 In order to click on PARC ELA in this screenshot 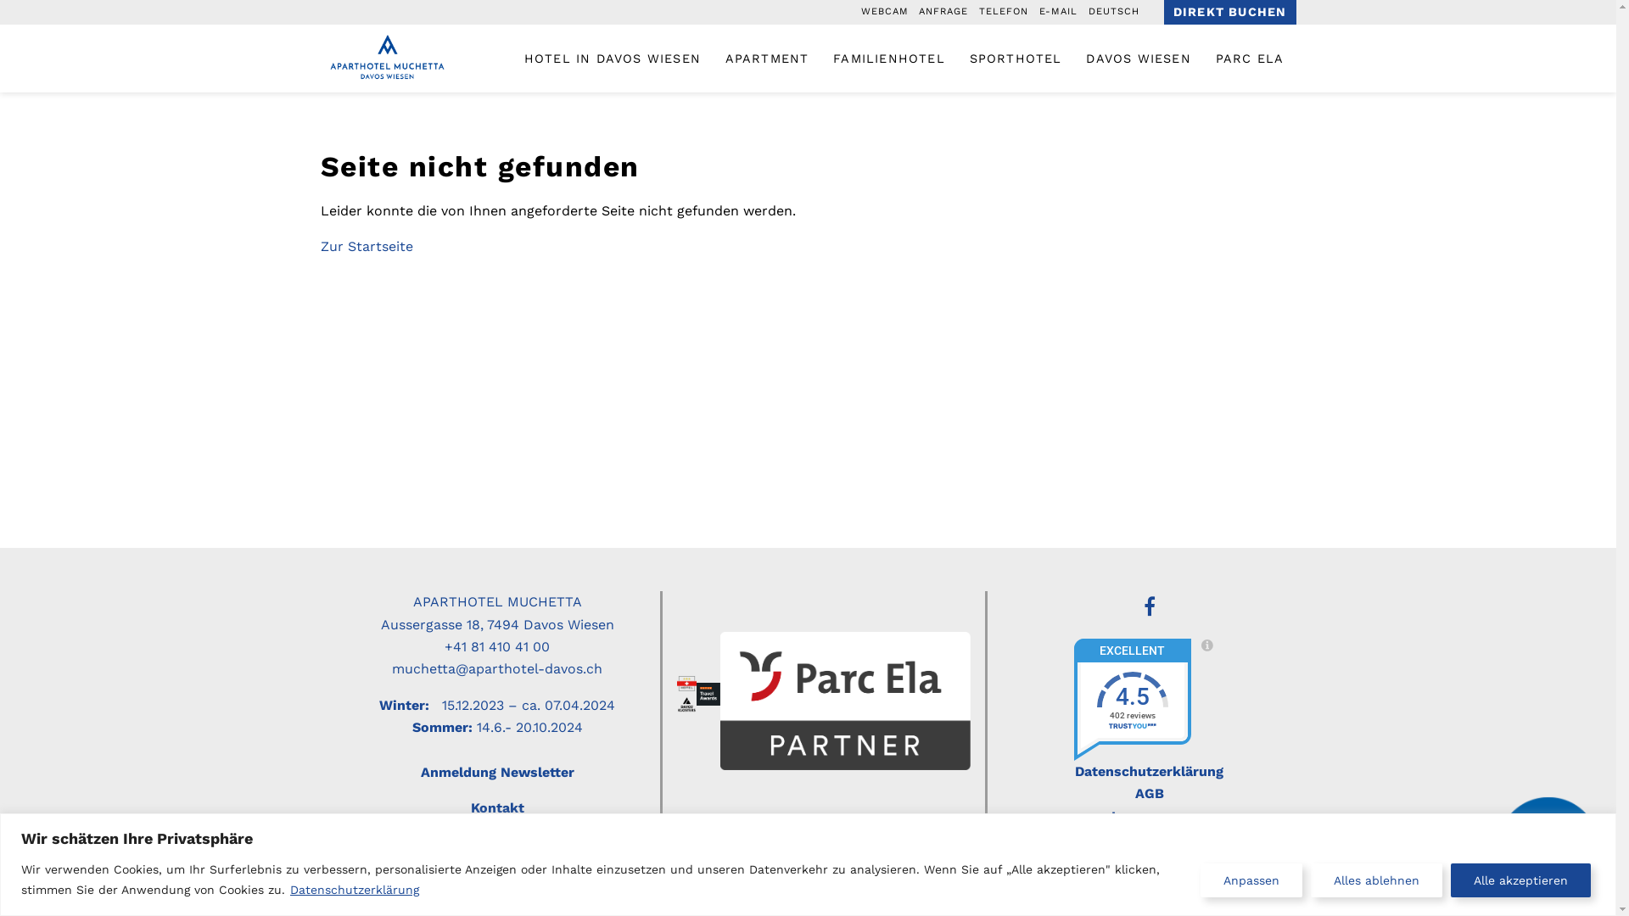, I will do `click(1249, 59)`.